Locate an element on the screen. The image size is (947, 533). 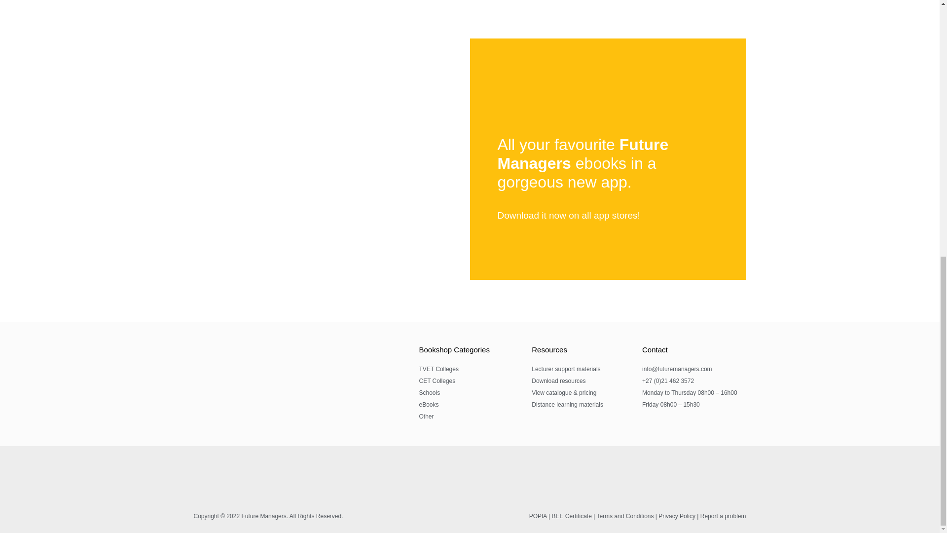
TVET Colleges is located at coordinates (470, 369).